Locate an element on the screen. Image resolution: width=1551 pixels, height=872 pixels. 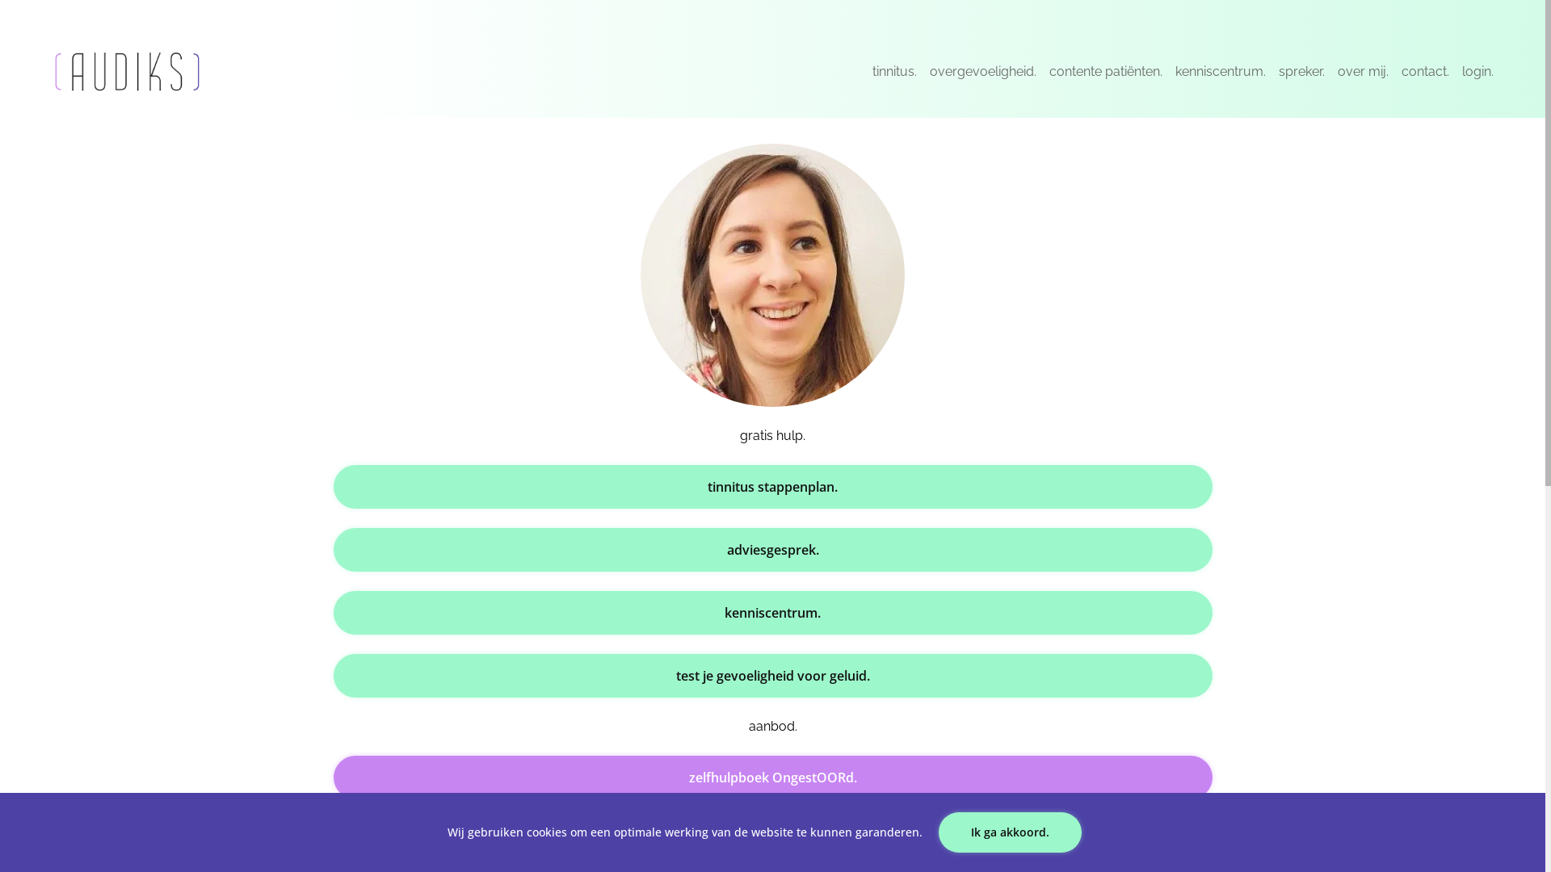
overgevoeligheid. is located at coordinates (983, 71).